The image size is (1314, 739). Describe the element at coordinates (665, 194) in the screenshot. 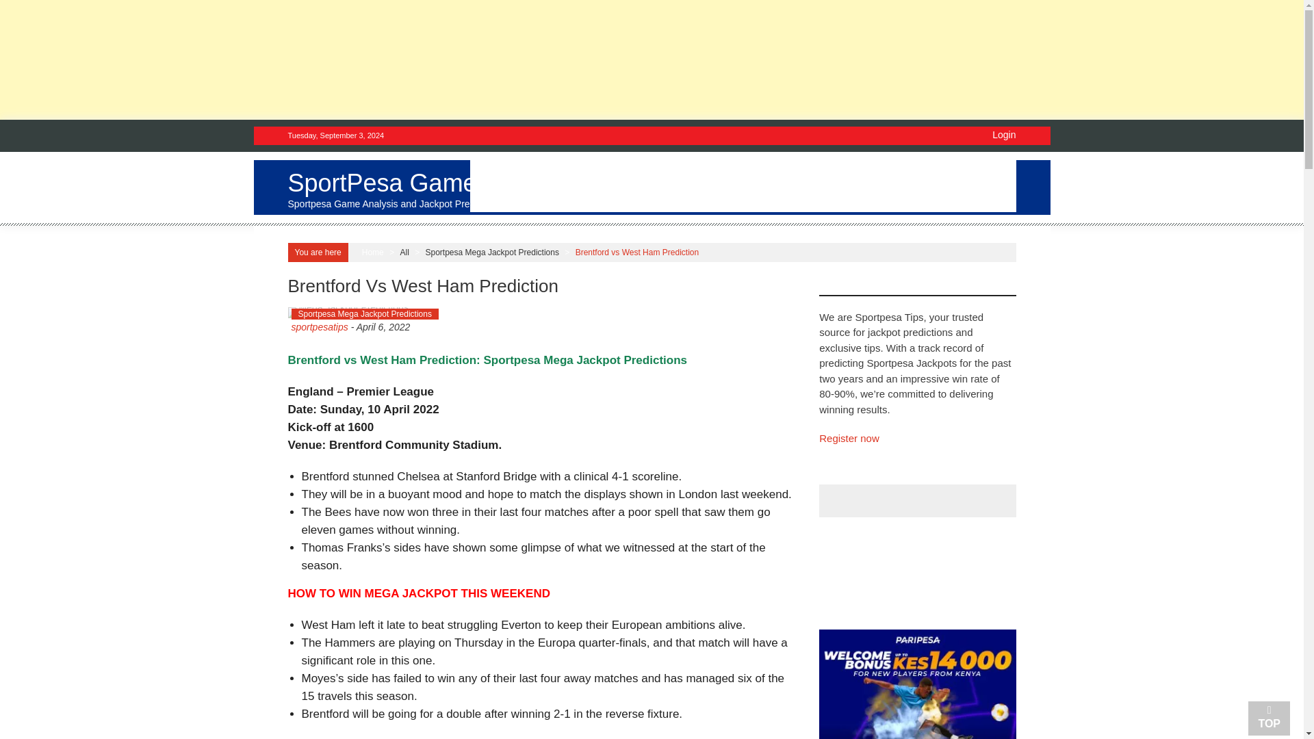

I see `FREE TIPS` at that location.